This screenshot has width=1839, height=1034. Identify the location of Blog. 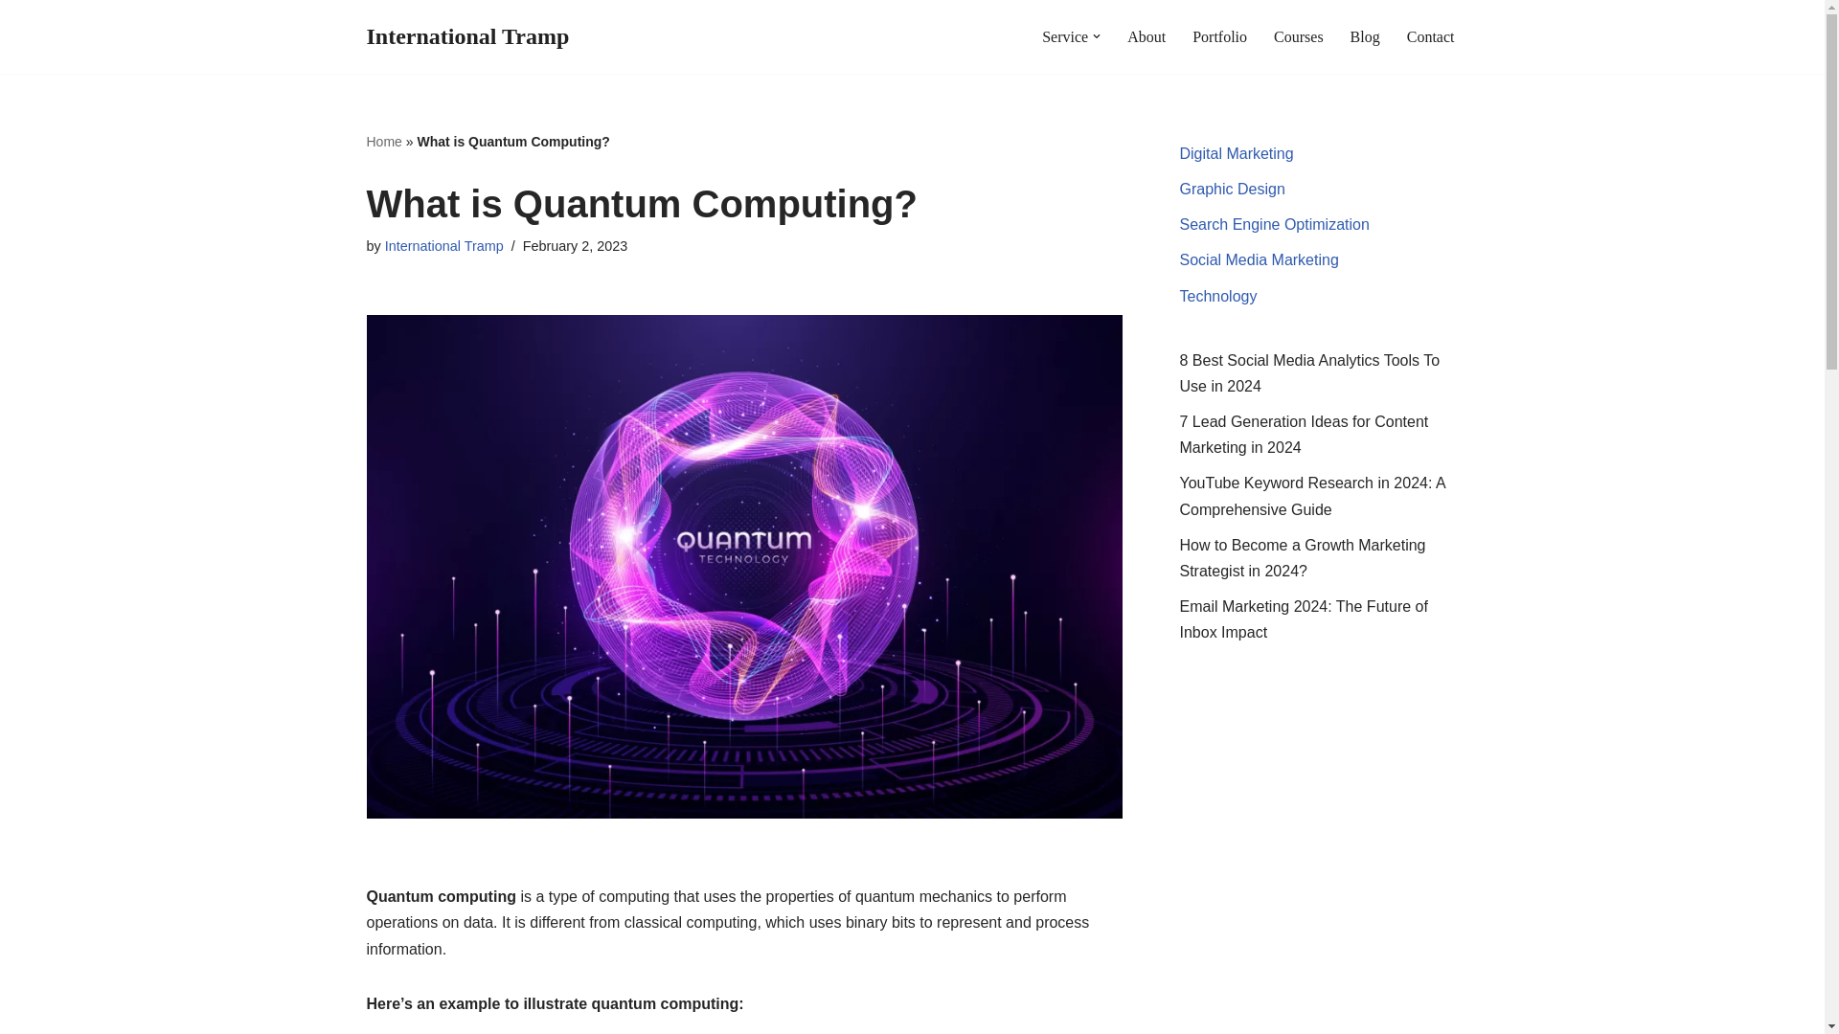
(1365, 36).